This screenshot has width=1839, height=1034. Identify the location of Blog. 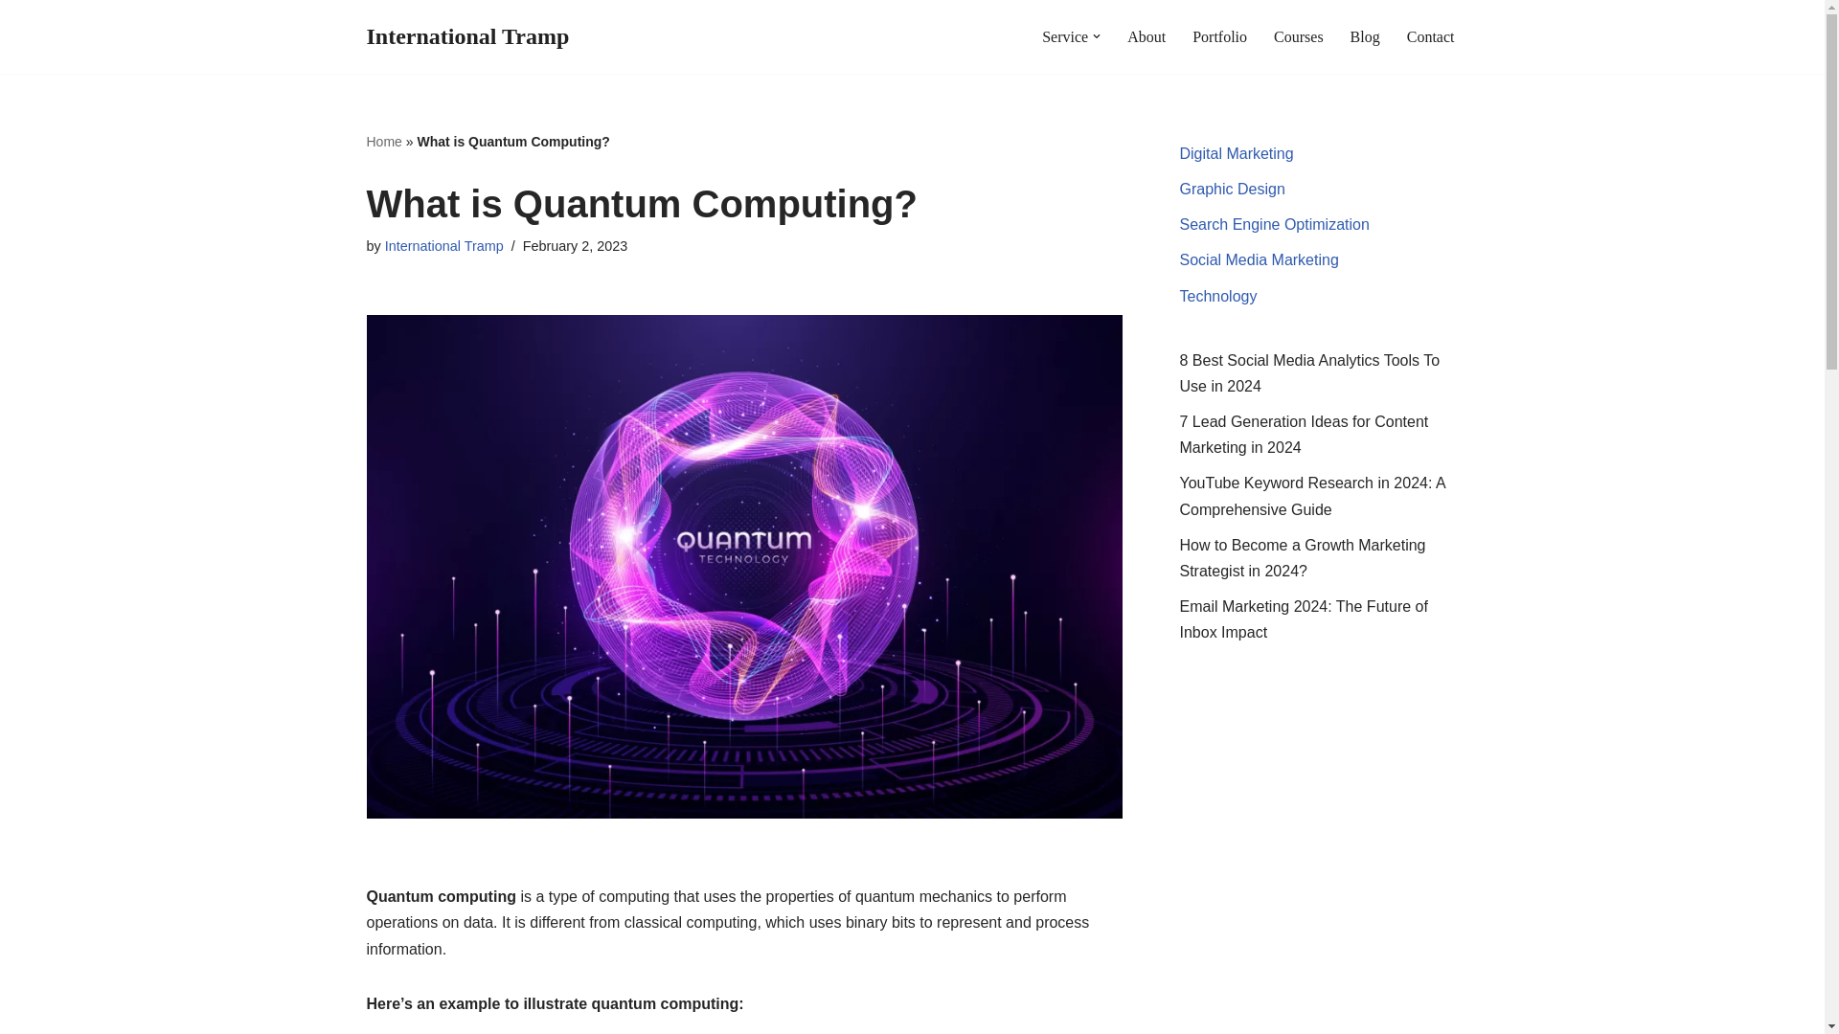
(1365, 36).